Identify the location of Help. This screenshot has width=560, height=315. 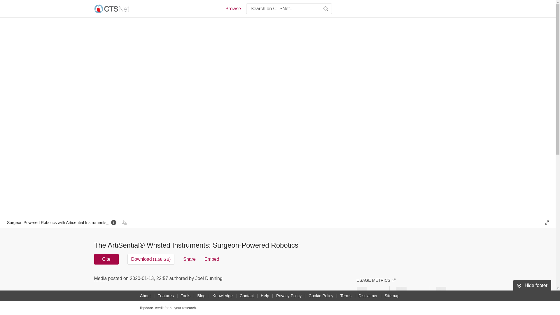
(265, 296).